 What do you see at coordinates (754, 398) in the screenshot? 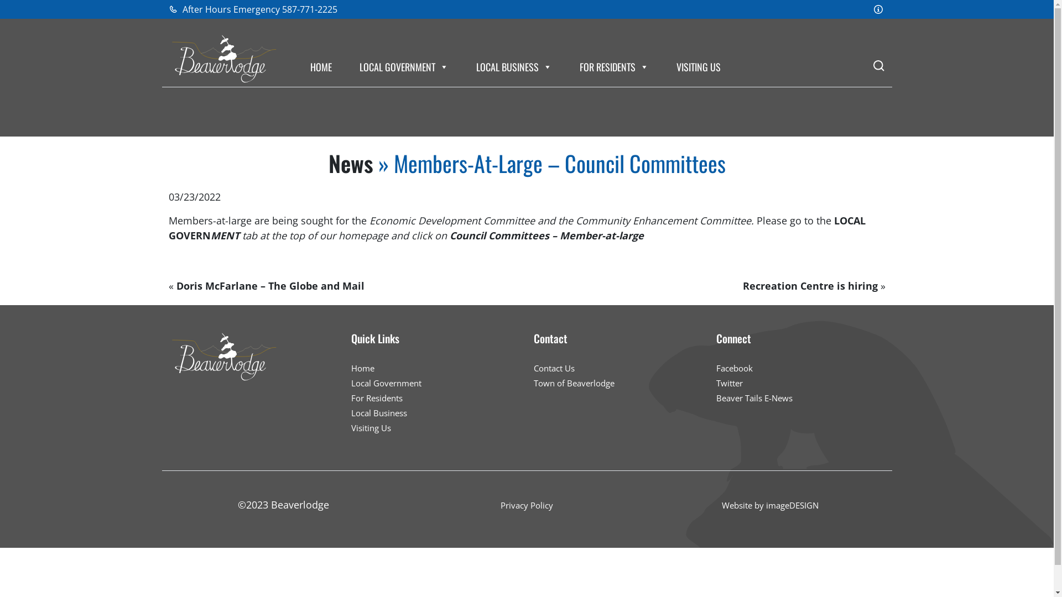
I see `Beaver Tails E-News` at bounding box center [754, 398].